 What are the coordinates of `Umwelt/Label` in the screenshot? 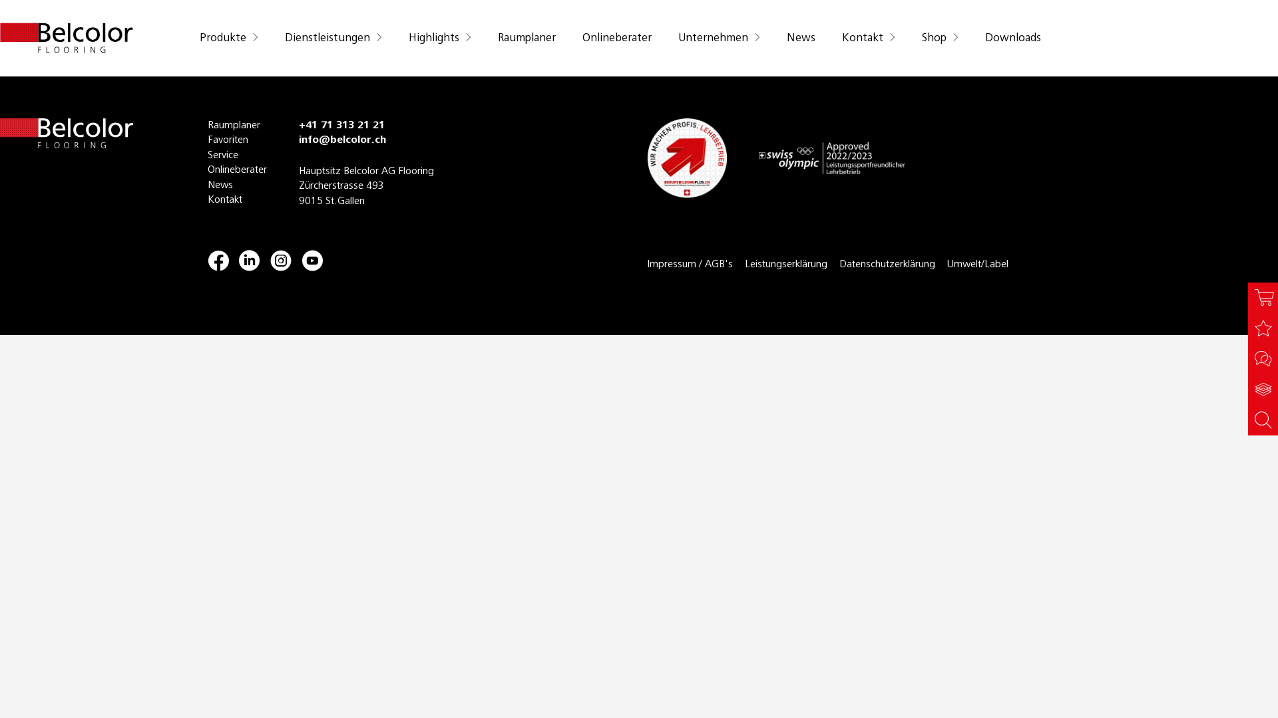 It's located at (978, 265).